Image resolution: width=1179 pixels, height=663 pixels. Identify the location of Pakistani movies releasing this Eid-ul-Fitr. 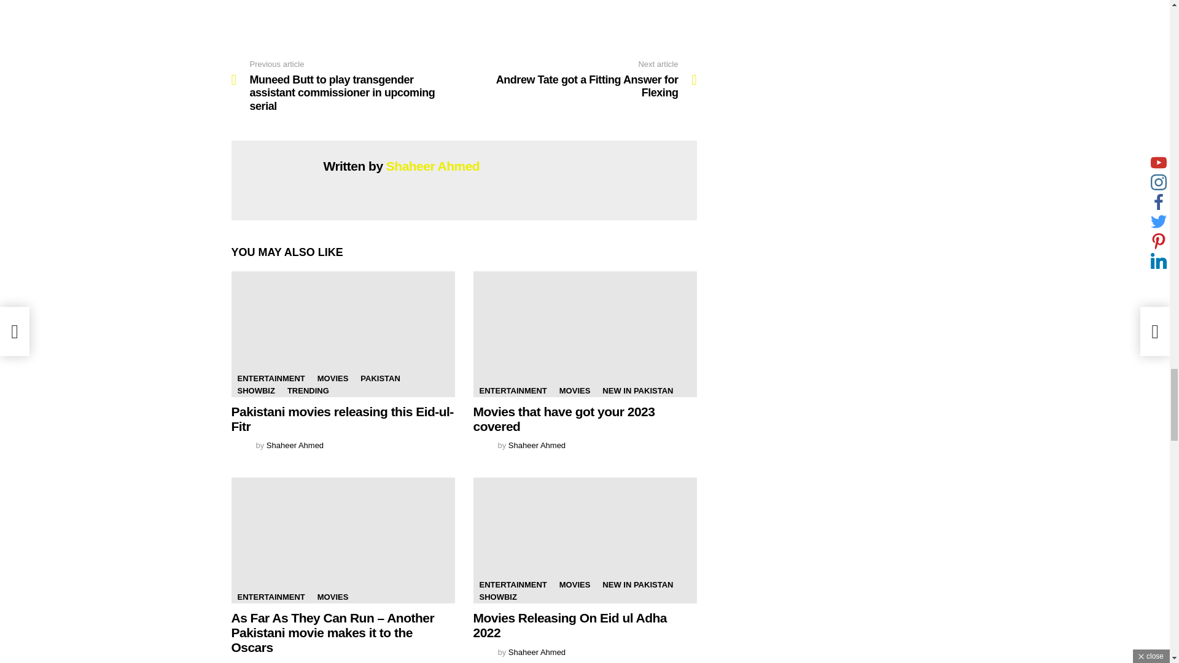
(341, 419).